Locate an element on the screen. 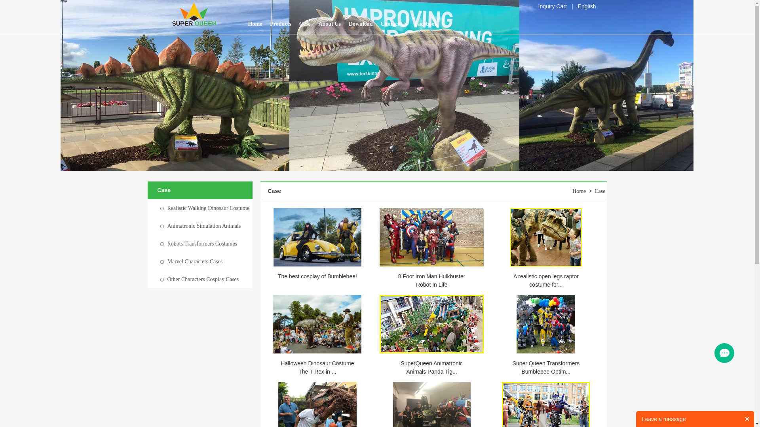  Download is located at coordinates (361, 24).